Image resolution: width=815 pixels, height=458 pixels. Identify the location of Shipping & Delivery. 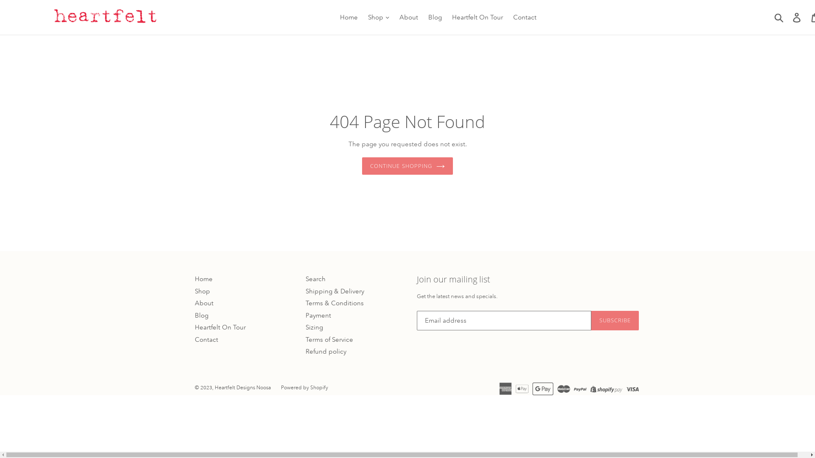
(335, 291).